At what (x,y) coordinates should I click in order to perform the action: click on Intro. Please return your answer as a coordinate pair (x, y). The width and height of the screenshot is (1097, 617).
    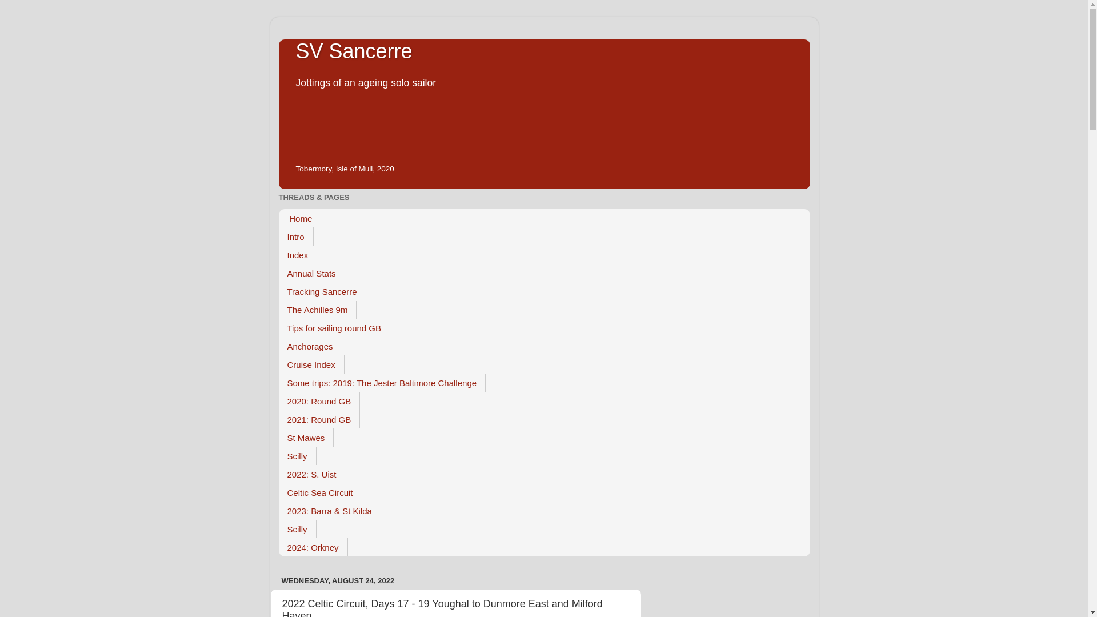
    Looking at the image, I should click on (296, 237).